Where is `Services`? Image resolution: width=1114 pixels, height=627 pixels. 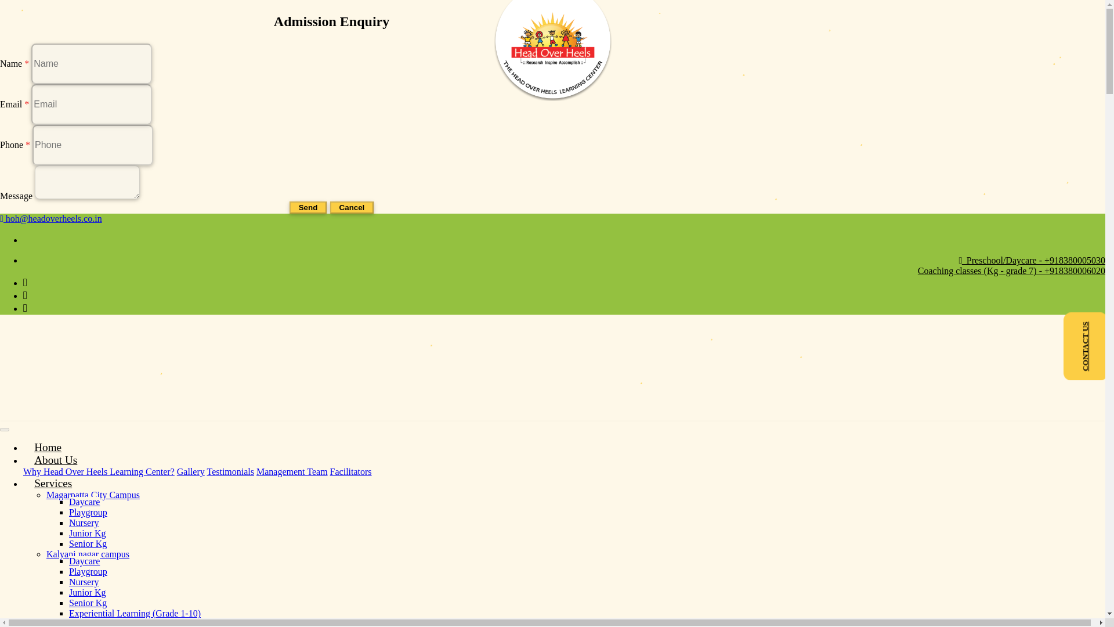
Services is located at coordinates (53, 483).